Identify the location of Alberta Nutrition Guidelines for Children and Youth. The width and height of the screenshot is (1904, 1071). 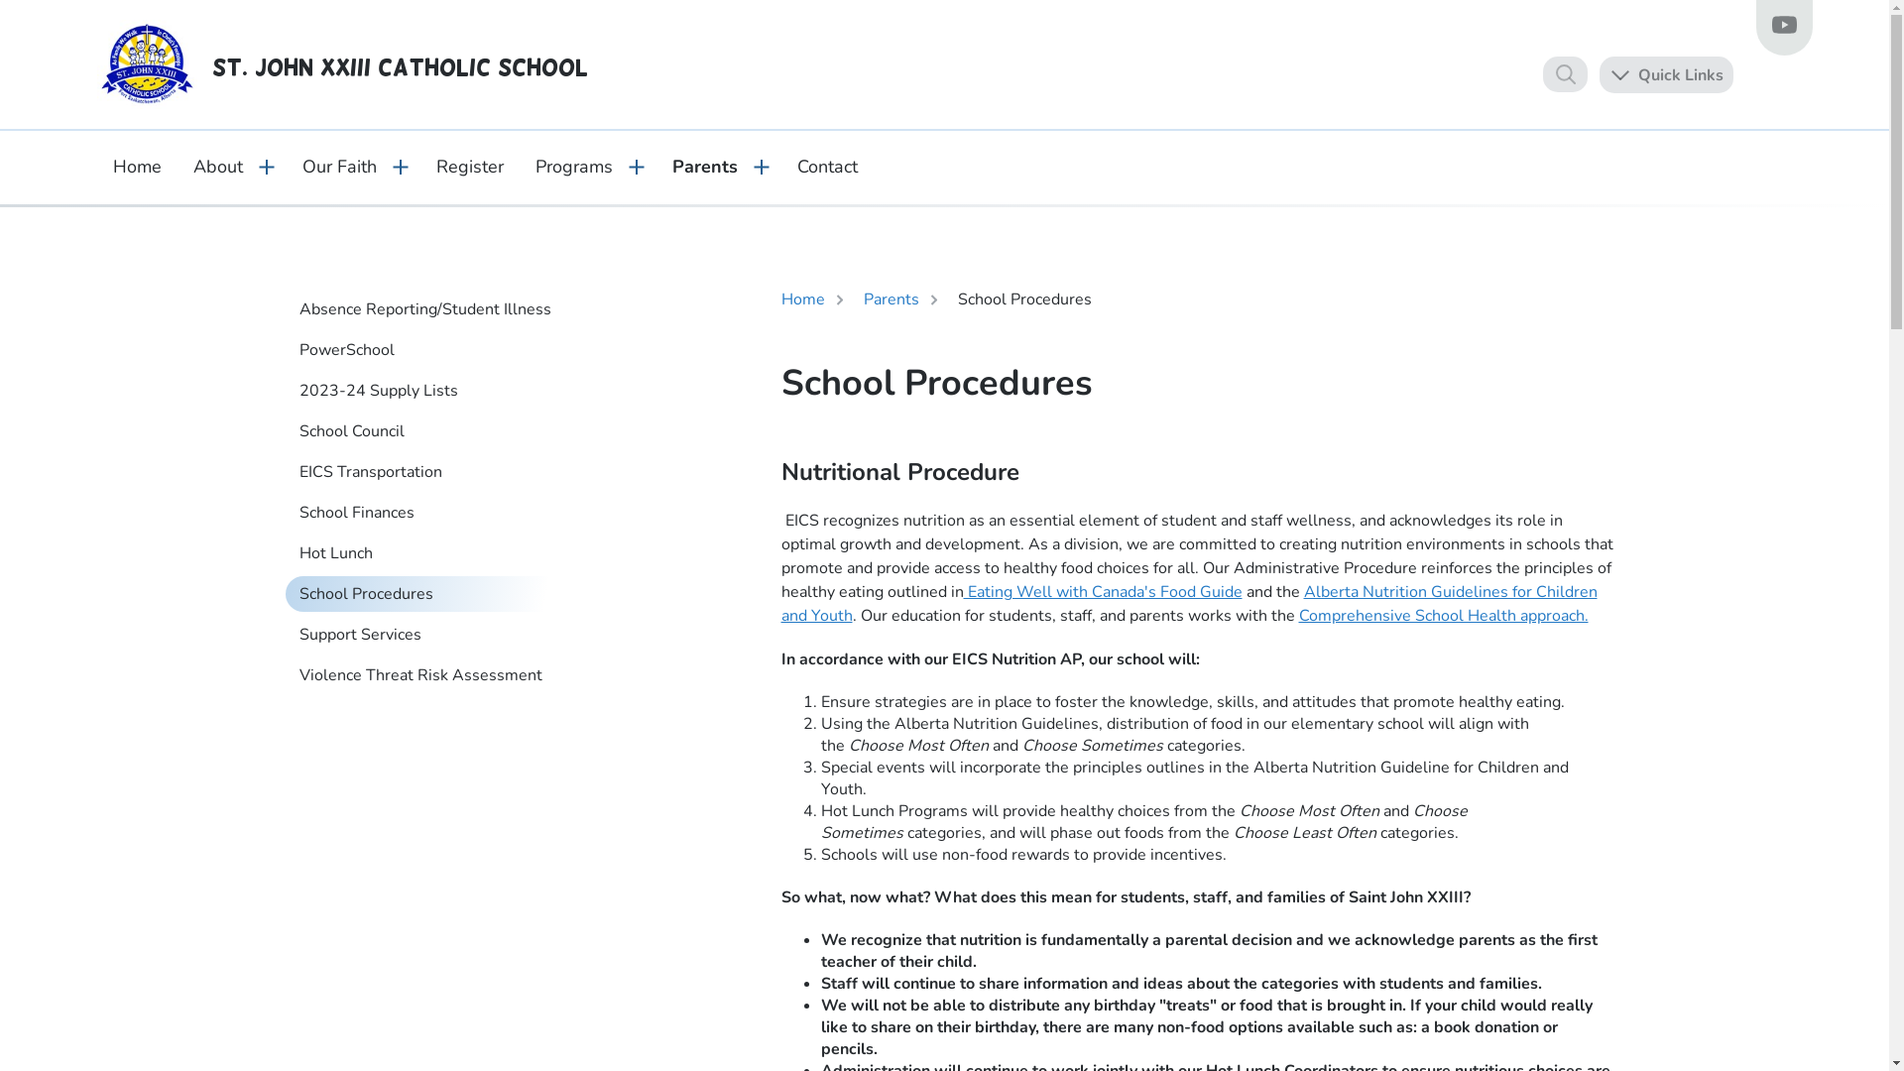
(1190, 604).